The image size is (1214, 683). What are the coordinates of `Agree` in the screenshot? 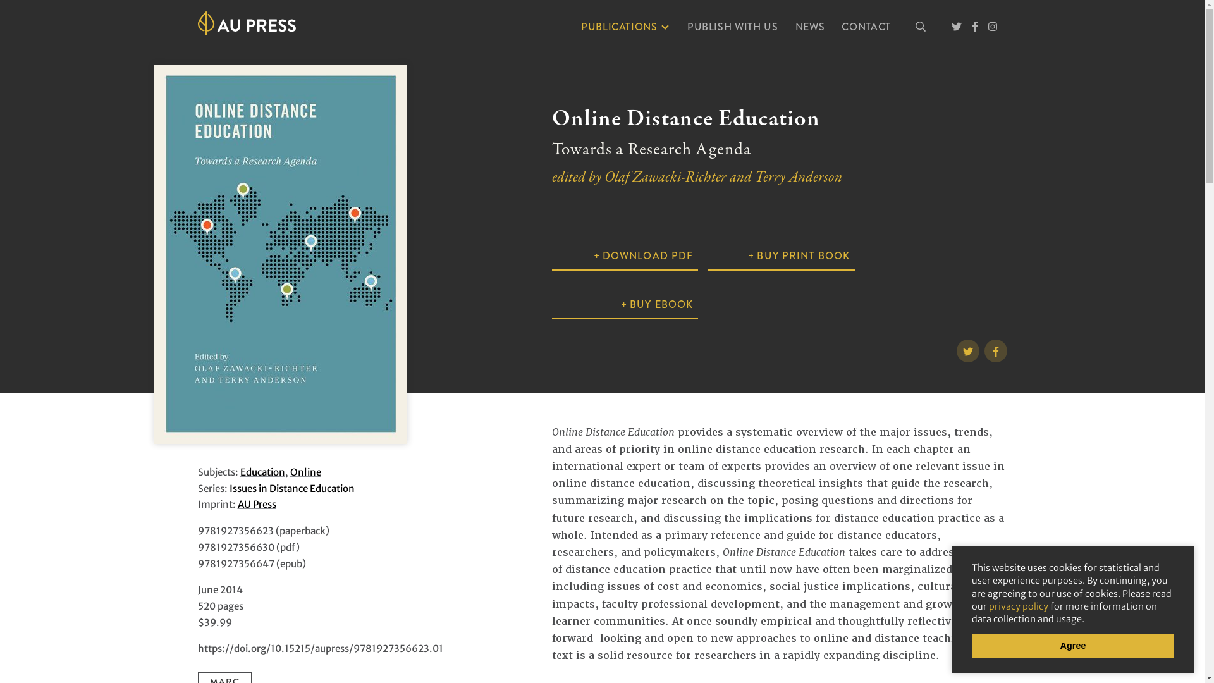 It's located at (1073, 646).